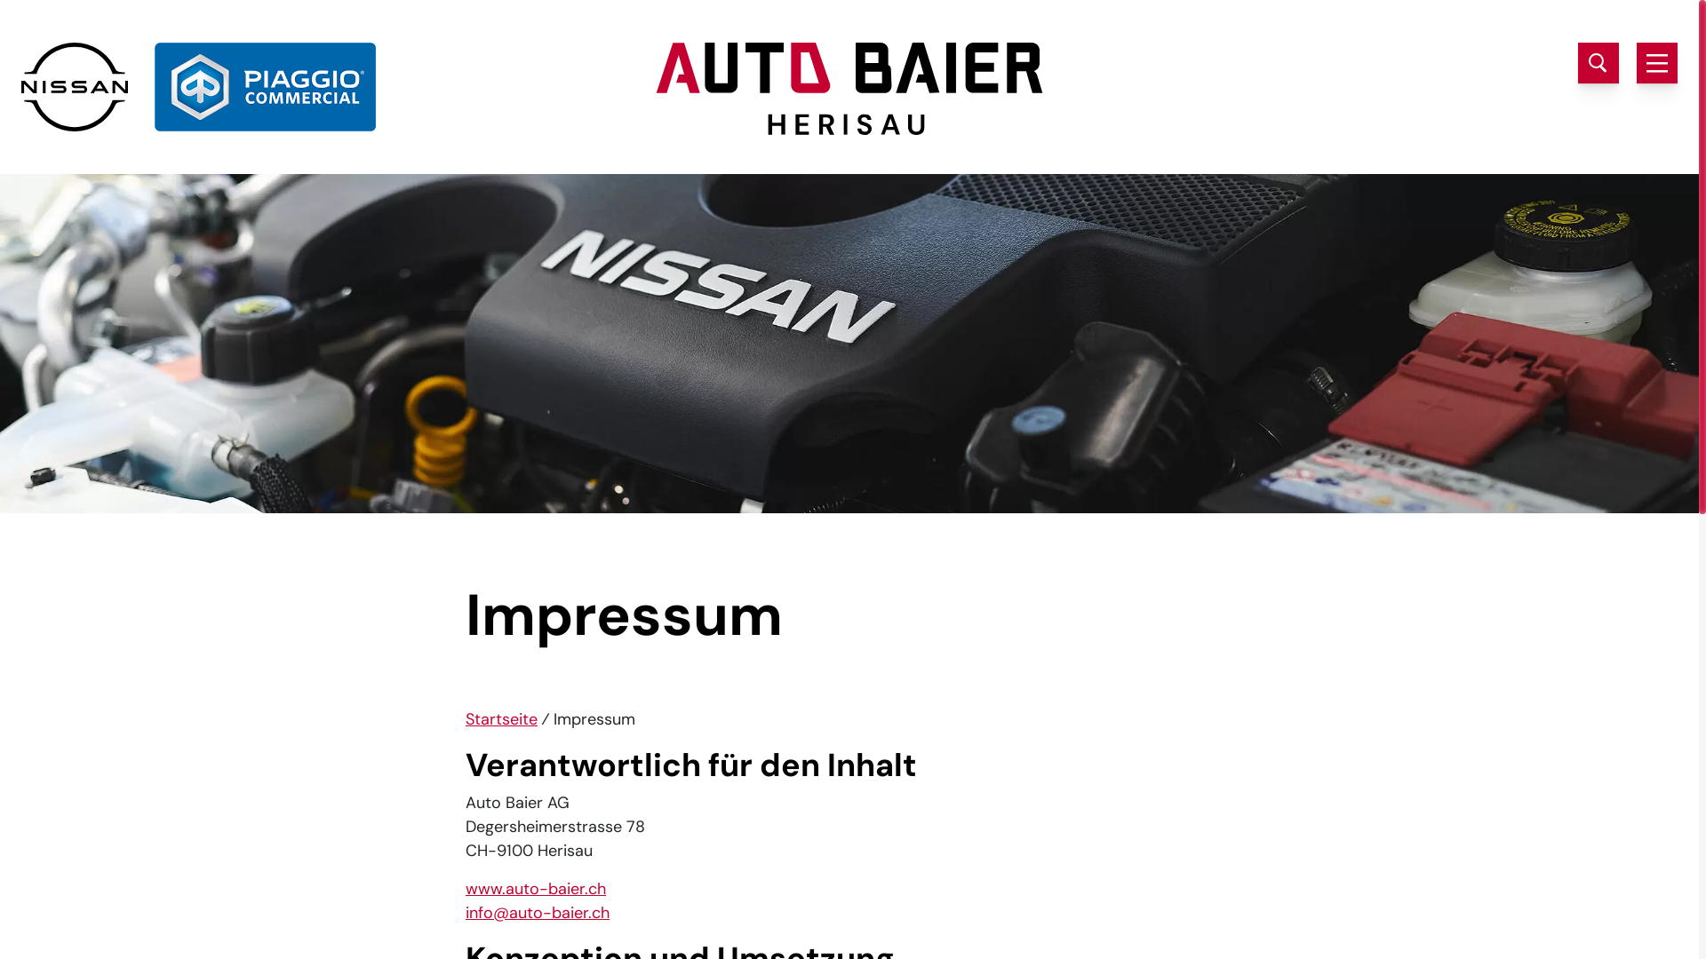 The height and width of the screenshot is (959, 1706). Describe the element at coordinates (75, 87) in the screenshot. I see `Nissan Schweiz` at that location.